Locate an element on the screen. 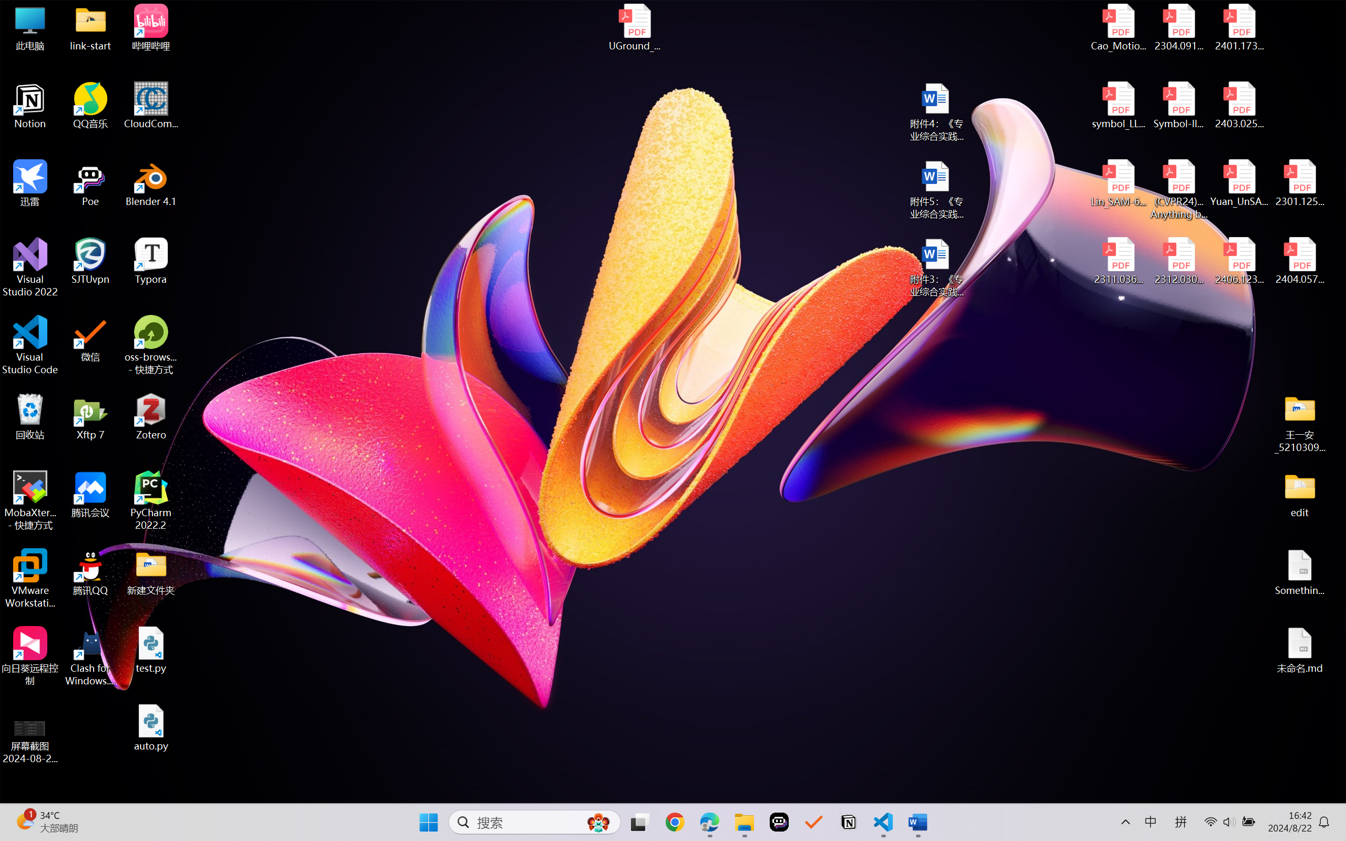  2311.03658v2.pdf is located at coordinates (1119, 261).